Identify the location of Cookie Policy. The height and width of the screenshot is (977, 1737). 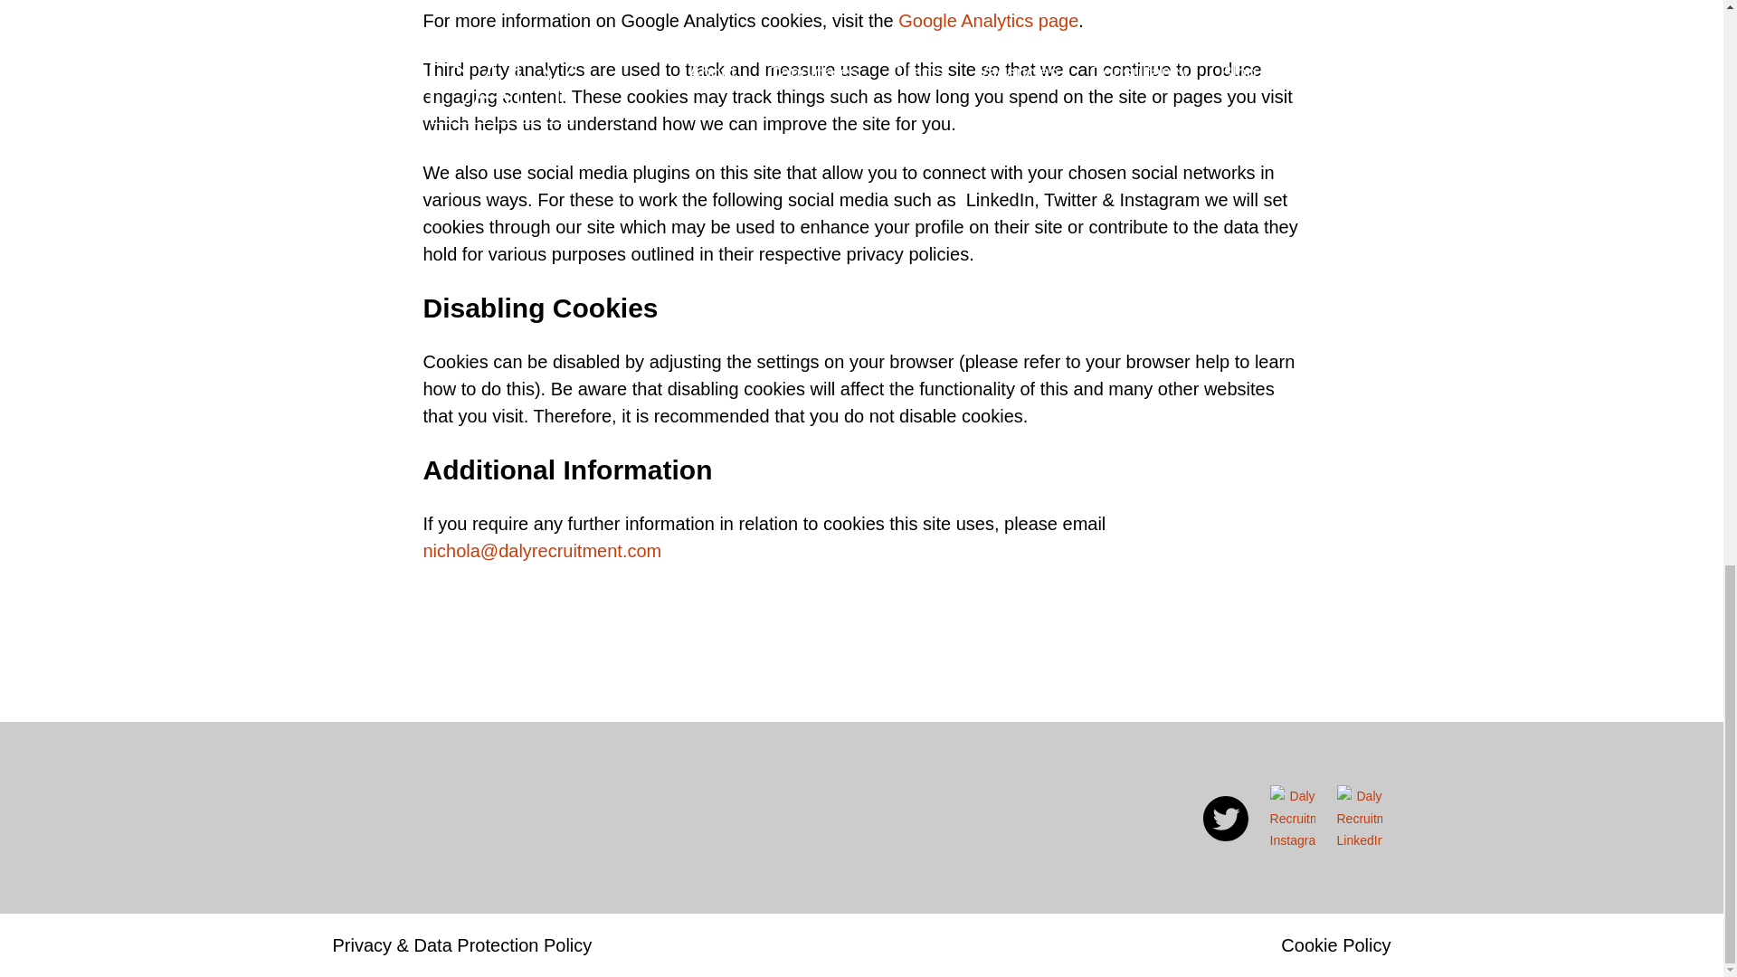
(1335, 944).